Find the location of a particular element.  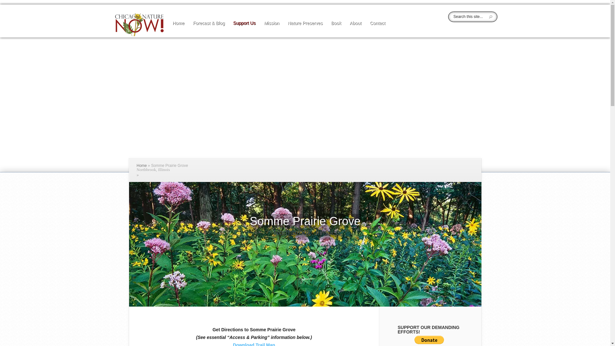

PayPal - The safer, easier way to pay online! is located at coordinates (429, 341).